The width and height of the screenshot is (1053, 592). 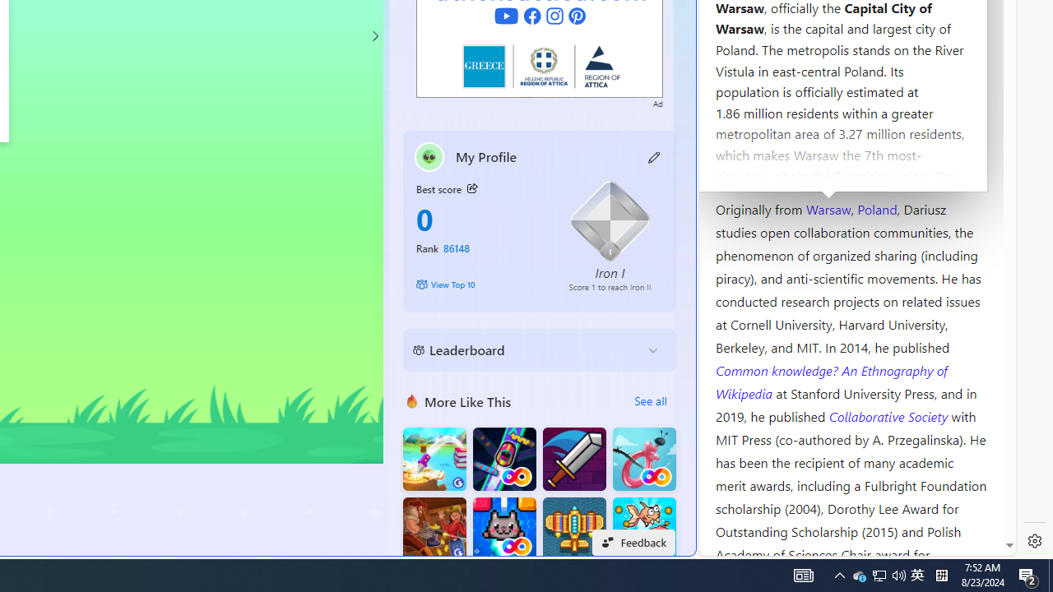 I want to click on Saloon Robbery, so click(x=434, y=530).